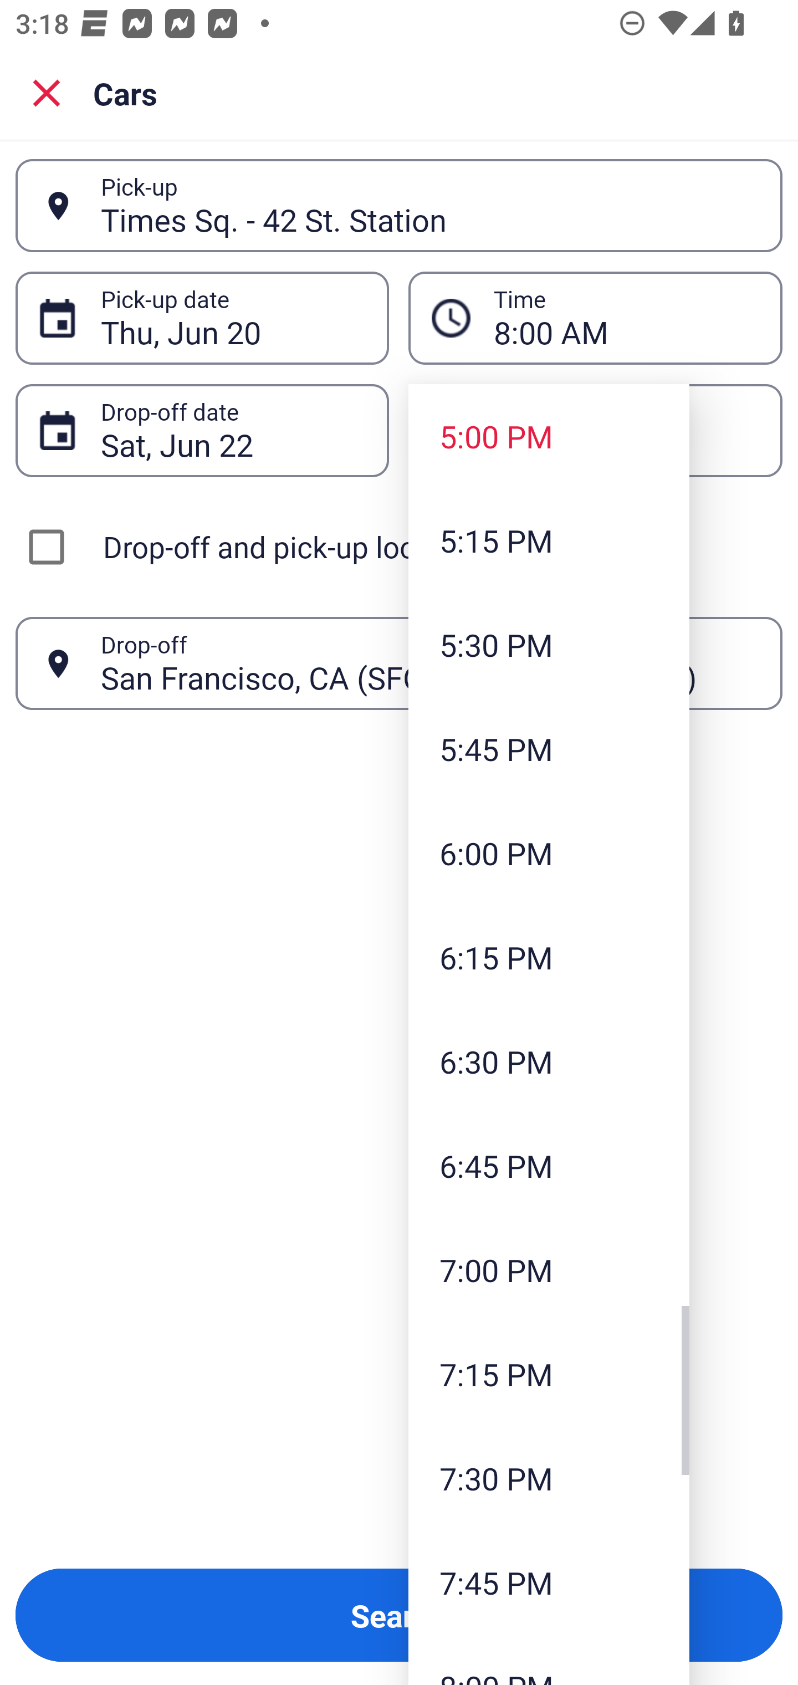 The image size is (798, 1685). Describe the element at coordinates (549, 852) in the screenshot. I see `6:00 PM` at that location.